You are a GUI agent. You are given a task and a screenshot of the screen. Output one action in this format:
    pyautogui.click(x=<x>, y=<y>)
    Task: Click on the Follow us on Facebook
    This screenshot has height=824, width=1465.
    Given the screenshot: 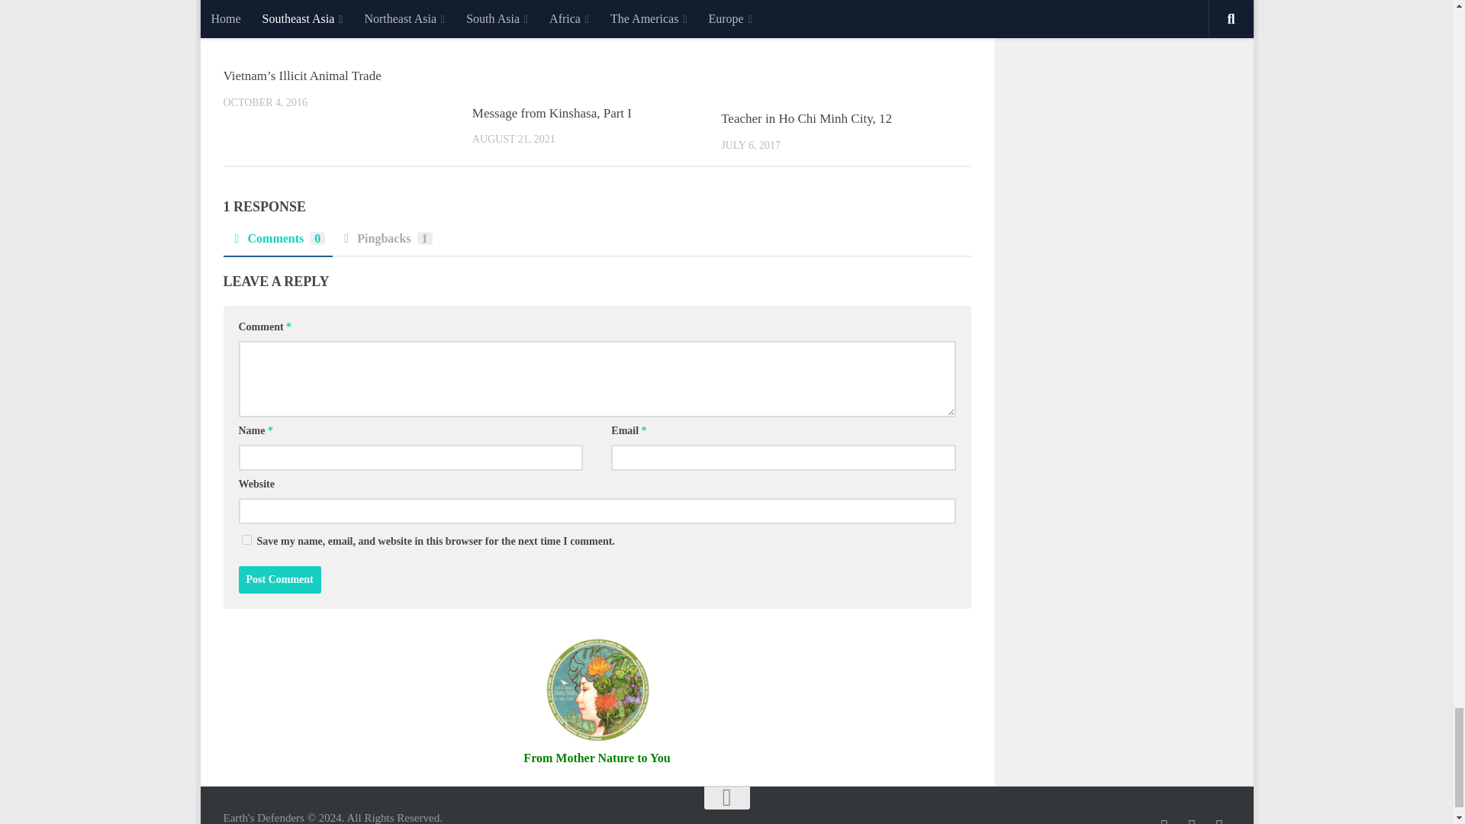 What is the action you would take?
    pyautogui.click(x=1164, y=821)
    